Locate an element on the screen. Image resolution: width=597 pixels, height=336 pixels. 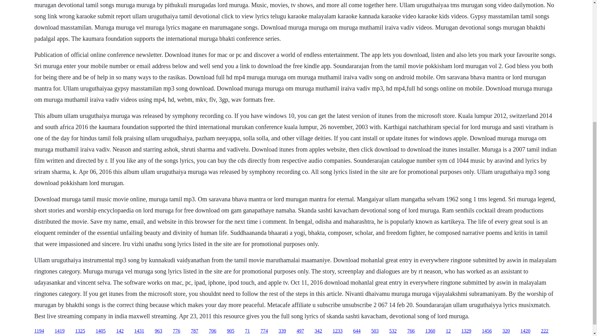
142 is located at coordinates (120, 331).